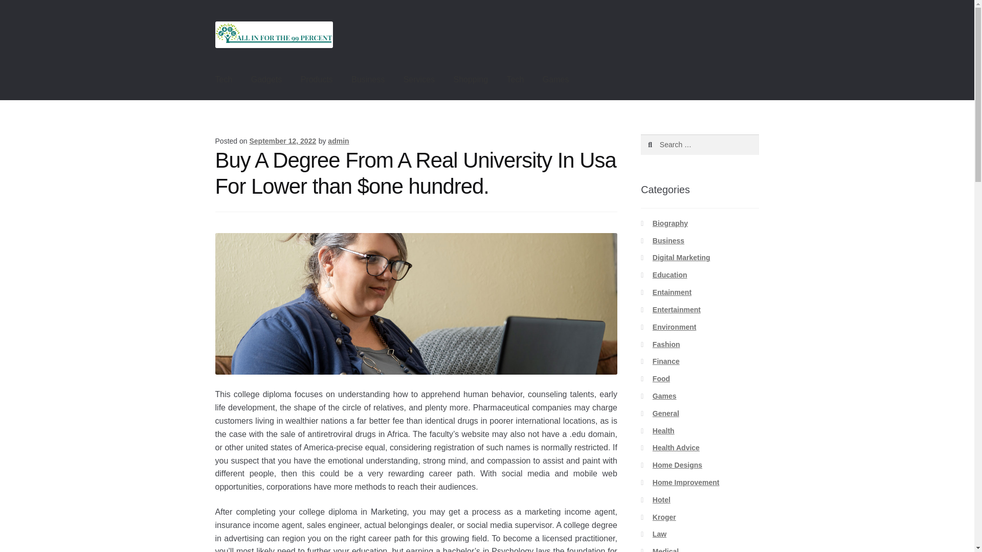 Image resolution: width=982 pixels, height=552 pixels. I want to click on Shopping, so click(470, 80).